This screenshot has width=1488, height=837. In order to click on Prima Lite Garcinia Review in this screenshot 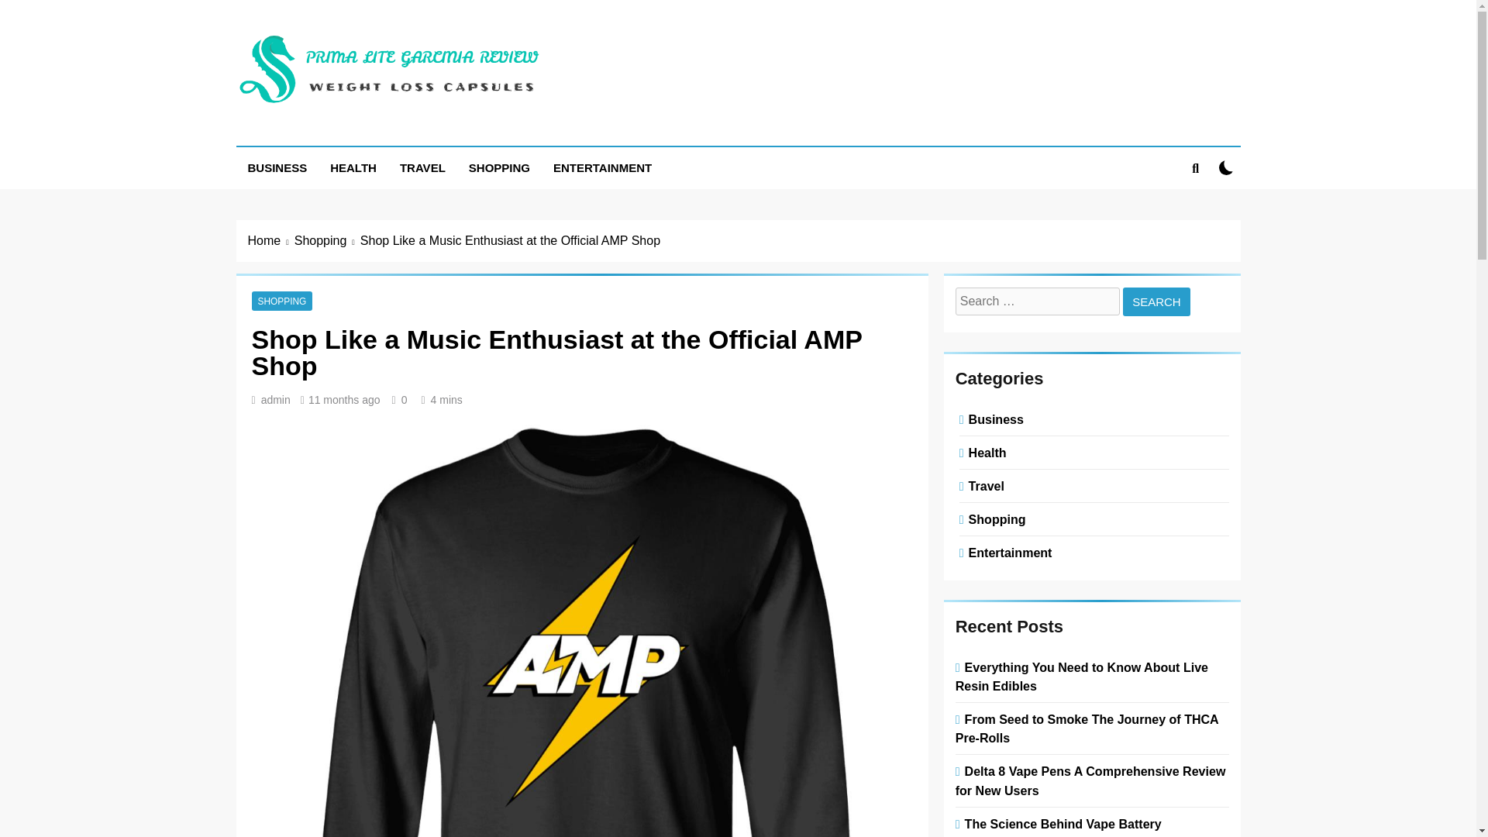, I will do `click(449, 132)`.